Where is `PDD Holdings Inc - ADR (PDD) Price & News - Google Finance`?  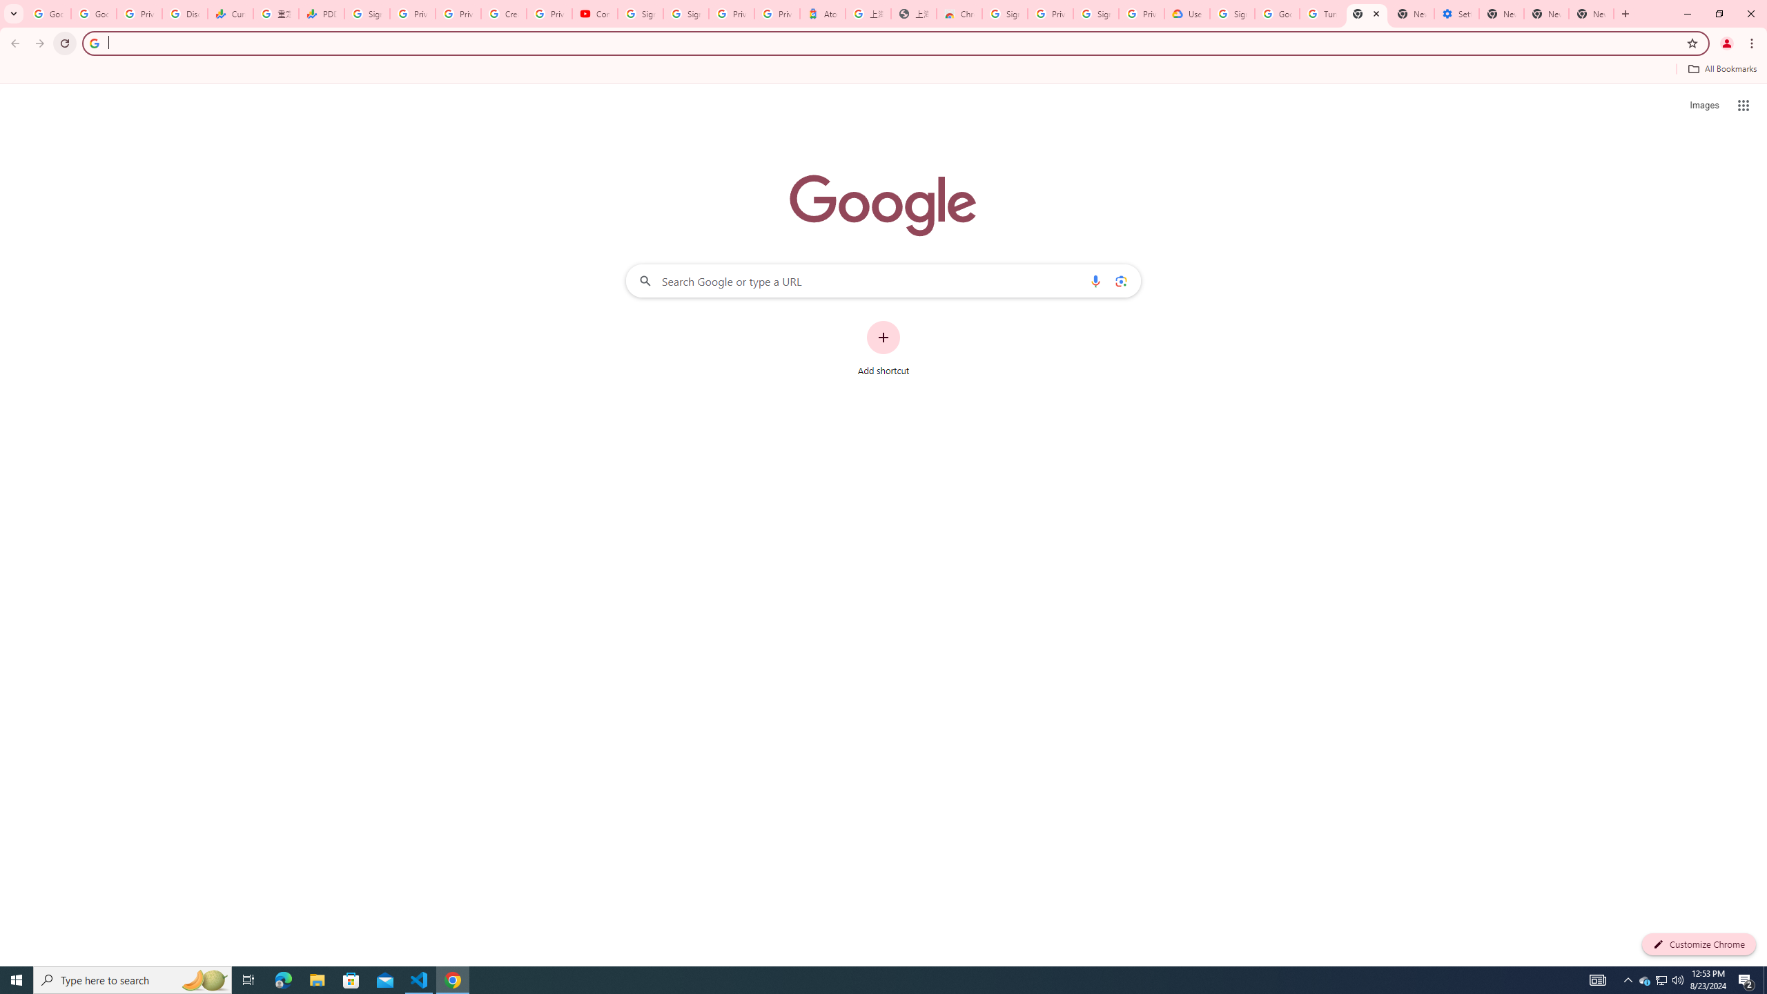
PDD Holdings Inc - ADR (PDD) Price & News - Google Finance is located at coordinates (321, 14).